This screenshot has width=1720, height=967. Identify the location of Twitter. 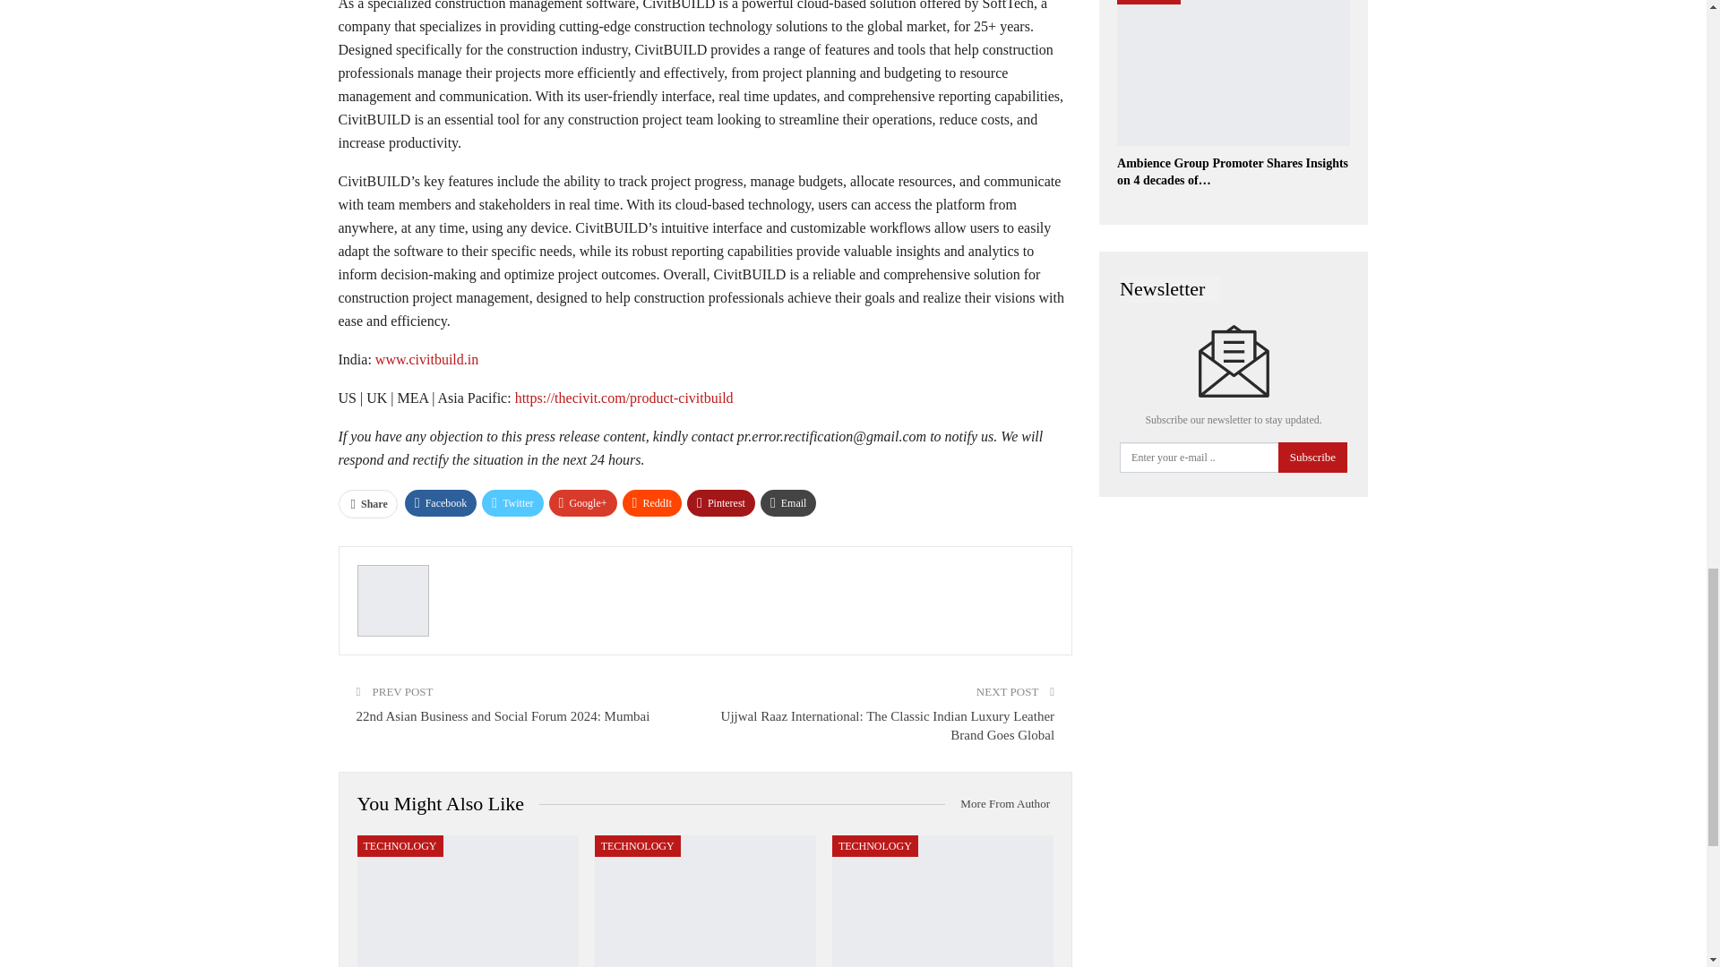
(512, 502).